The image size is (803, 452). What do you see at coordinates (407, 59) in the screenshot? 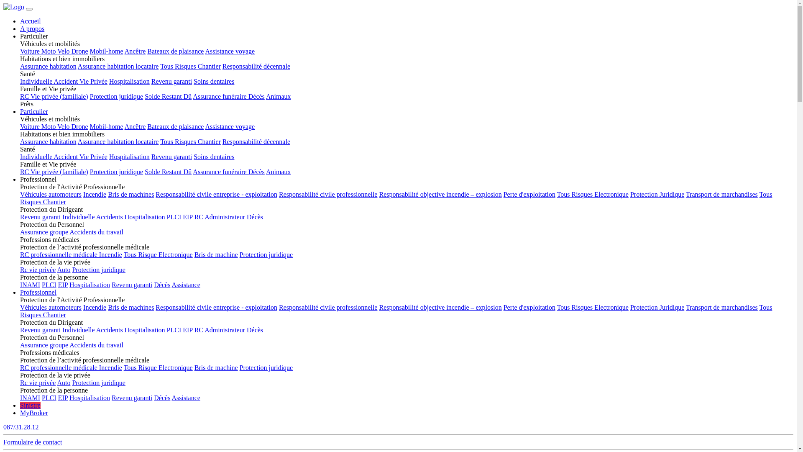
I see `Habitations et bien immobiliers` at bounding box center [407, 59].